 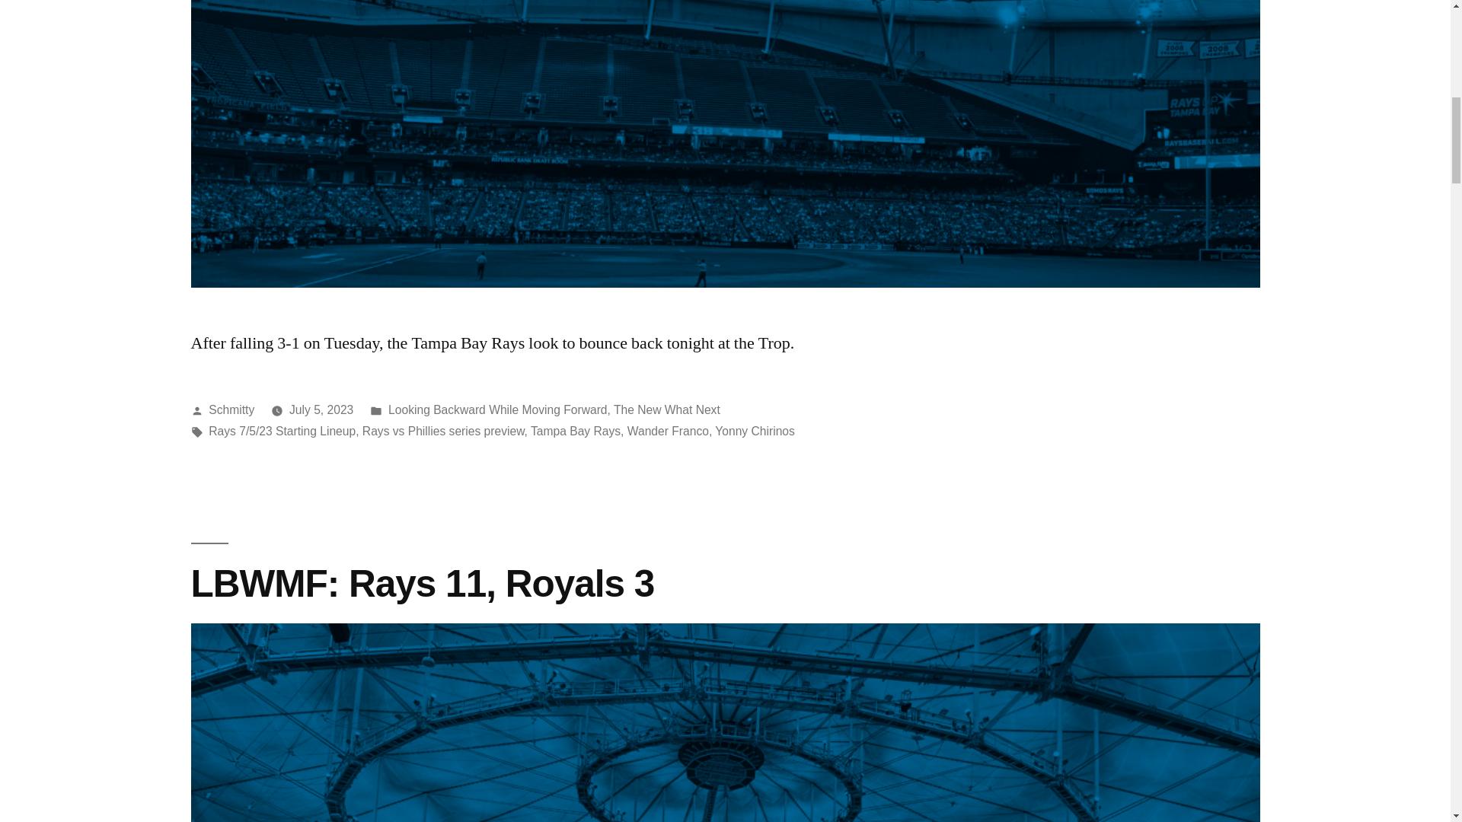 I want to click on July 5, 2023, so click(x=321, y=409).